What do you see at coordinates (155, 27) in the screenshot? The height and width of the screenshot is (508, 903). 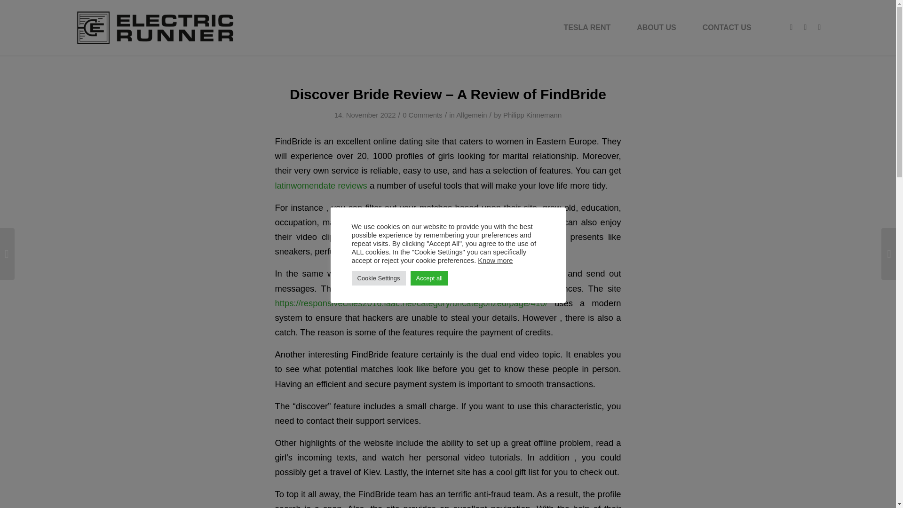 I see `er-logo-big` at bounding box center [155, 27].